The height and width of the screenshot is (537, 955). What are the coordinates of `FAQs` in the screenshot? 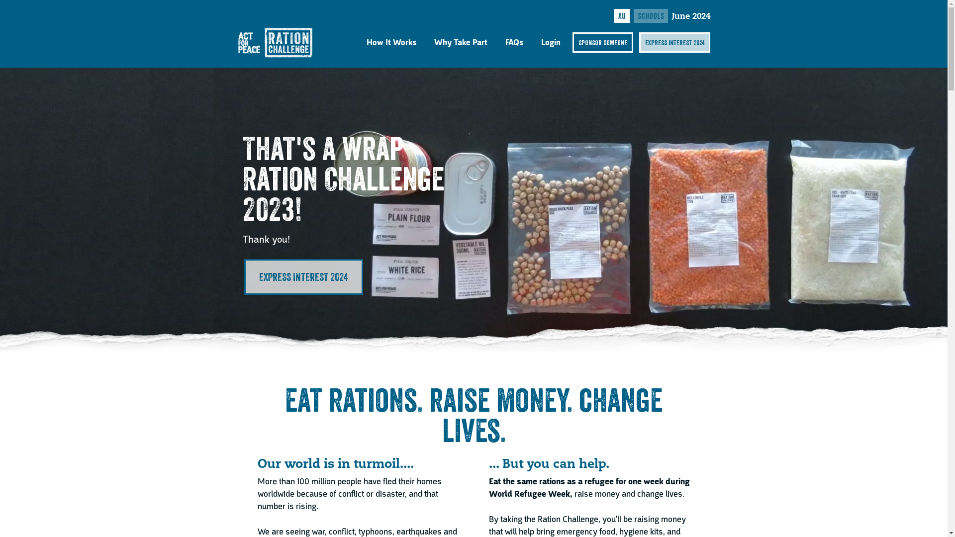 It's located at (514, 43).